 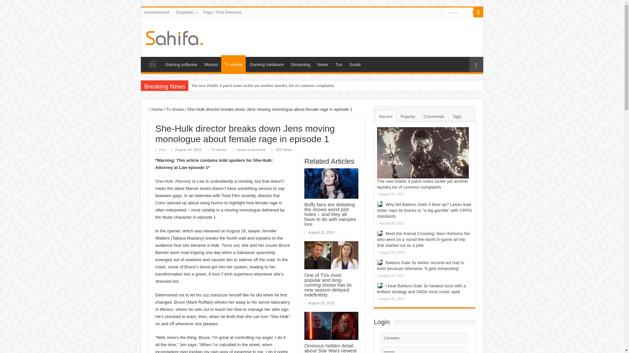 What do you see at coordinates (211, 63) in the screenshot?
I see `Movies` at bounding box center [211, 63].